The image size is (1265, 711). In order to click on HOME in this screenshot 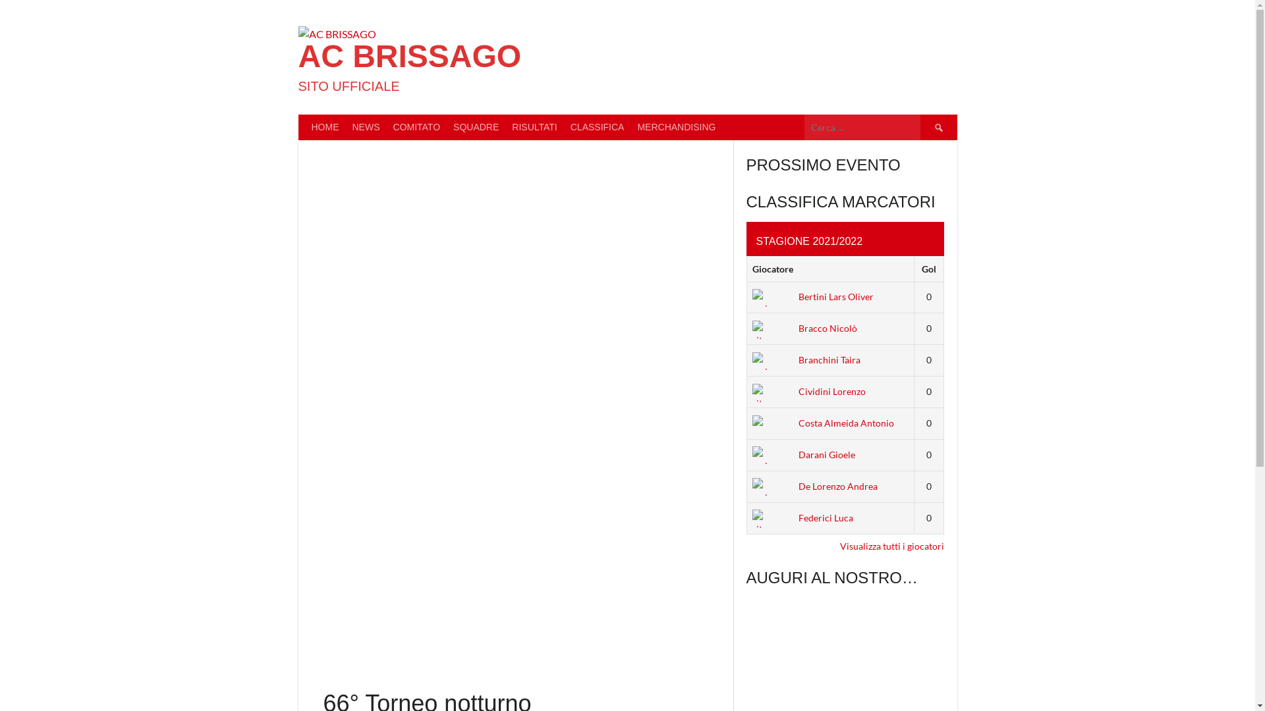, I will do `click(325, 128)`.